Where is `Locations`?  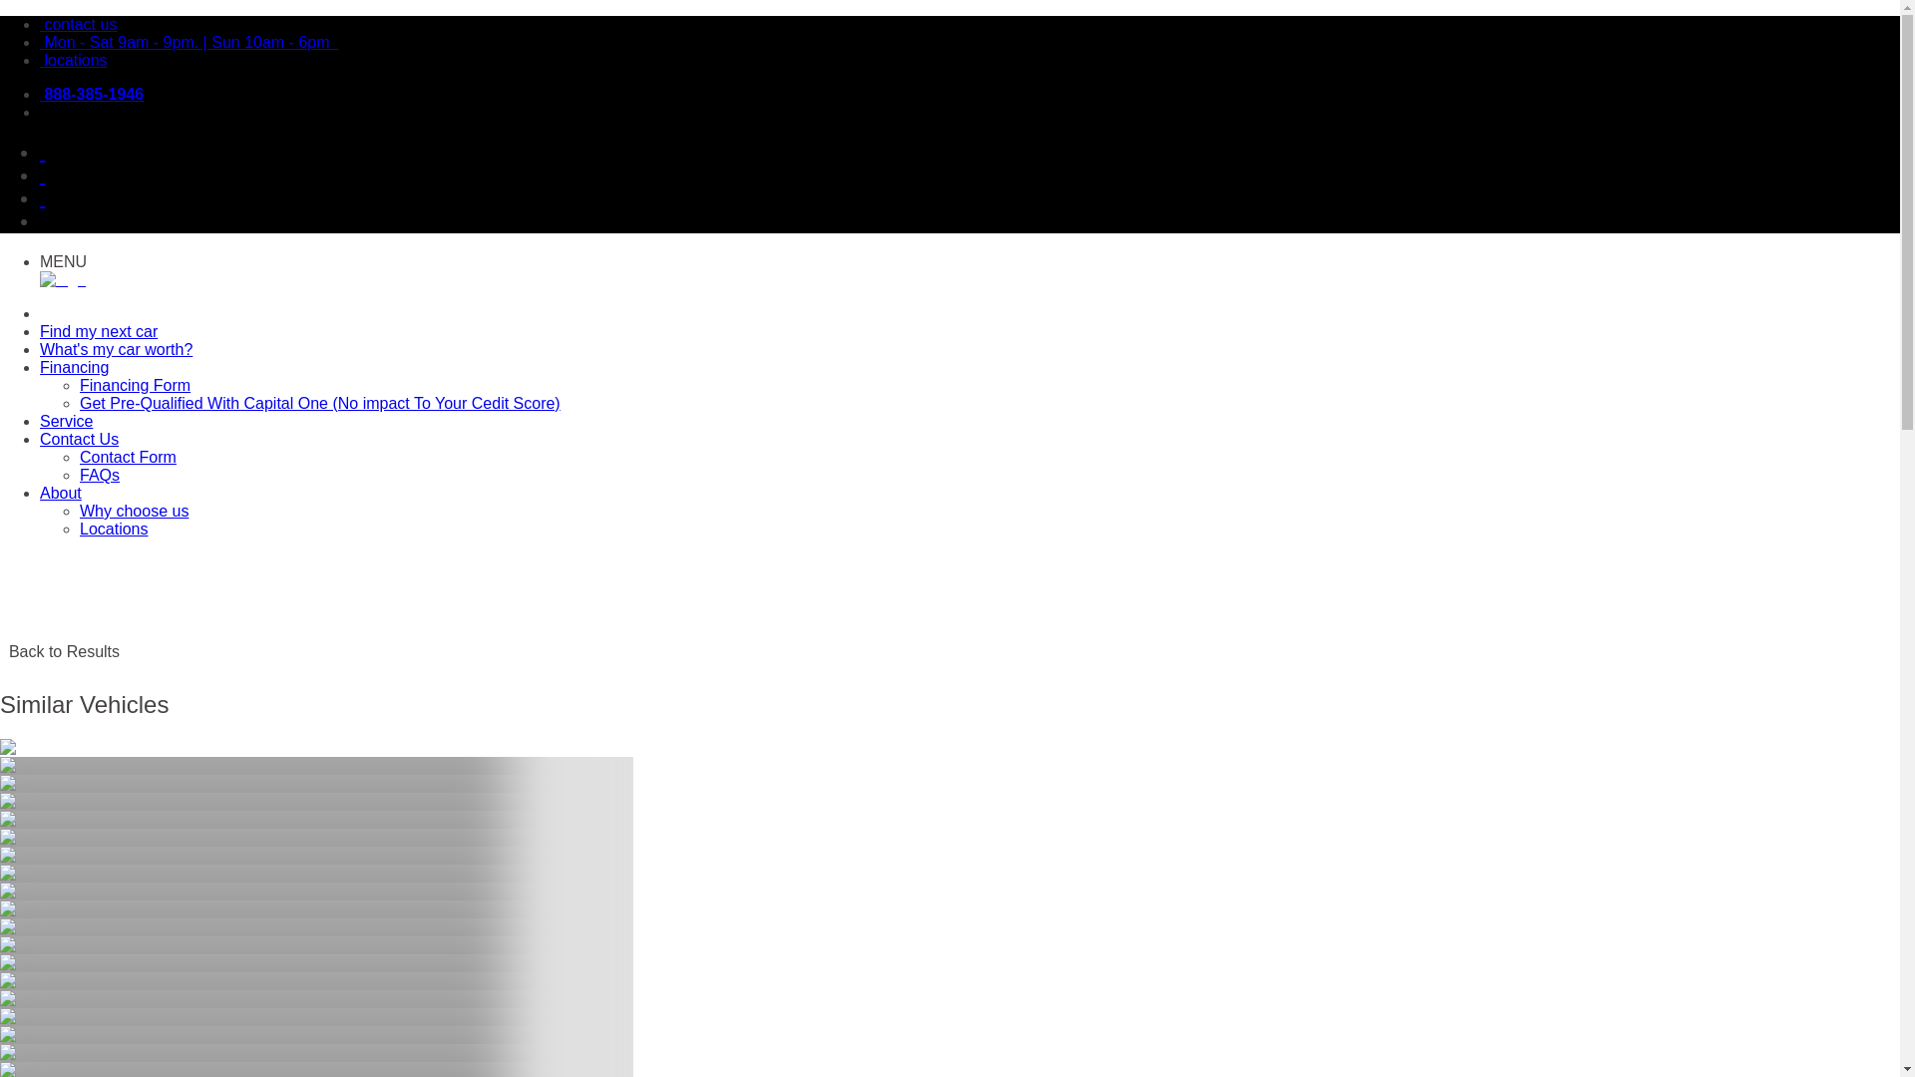 Locations is located at coordinates (114, 529).